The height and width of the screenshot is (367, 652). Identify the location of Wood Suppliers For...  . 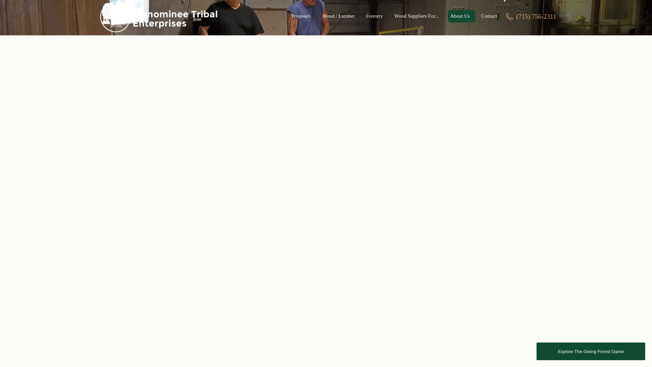
(418, 16).